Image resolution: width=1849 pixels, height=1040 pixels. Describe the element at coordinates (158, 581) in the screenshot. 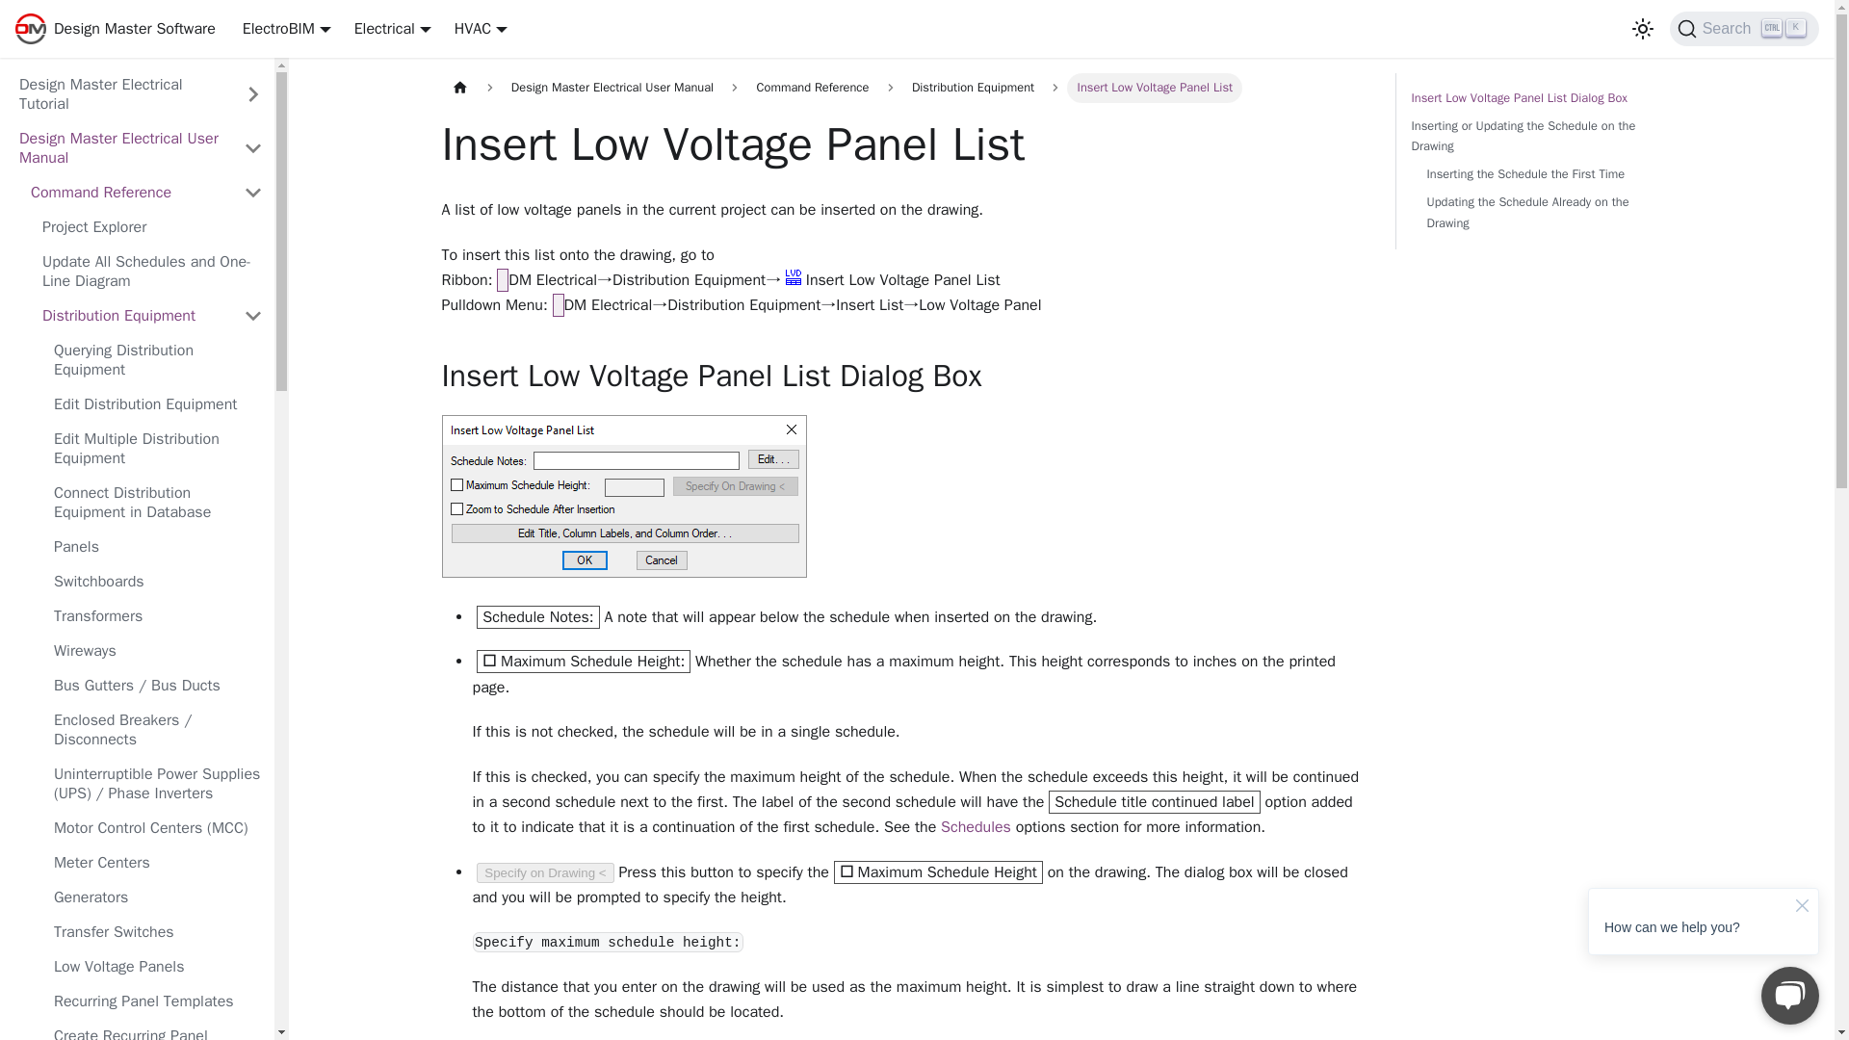

I see `Project Explorer` at that location.